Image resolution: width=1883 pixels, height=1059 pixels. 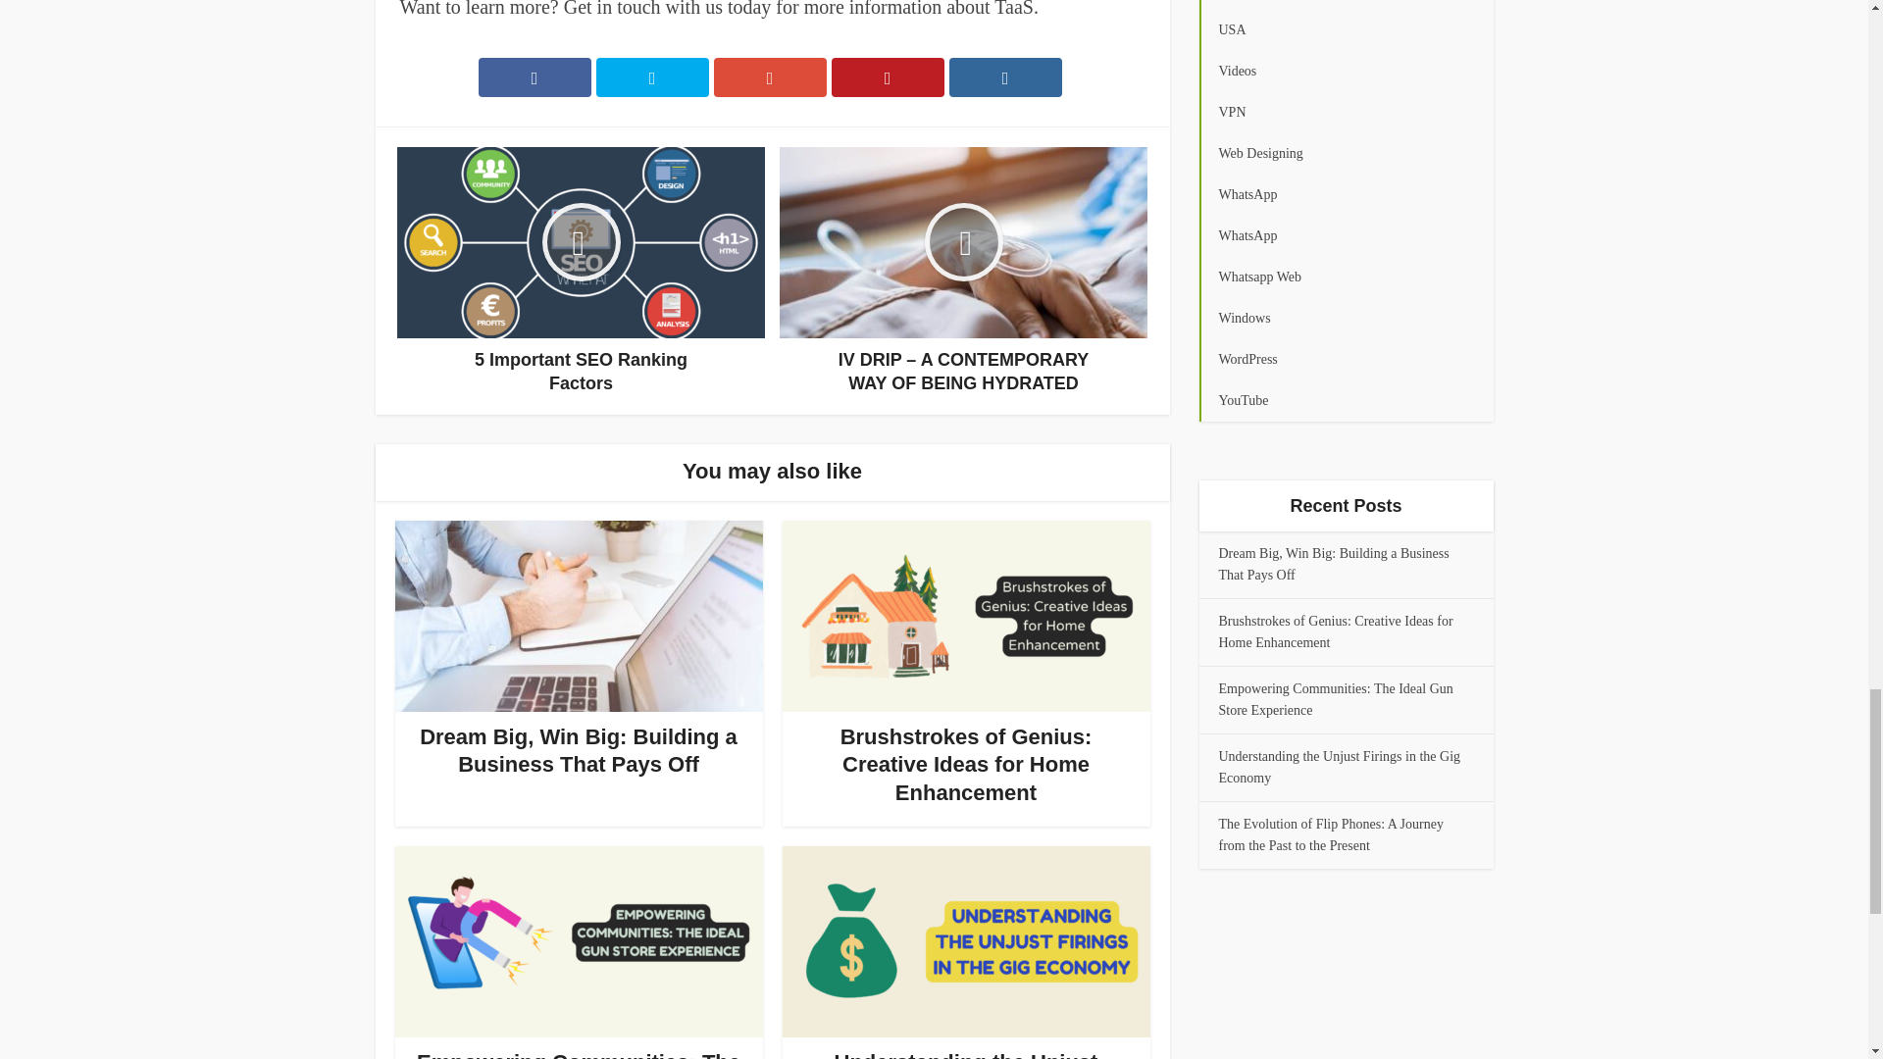 I want to click on 5 Important SEO Ranking Factors, so click(x=581, y=271).